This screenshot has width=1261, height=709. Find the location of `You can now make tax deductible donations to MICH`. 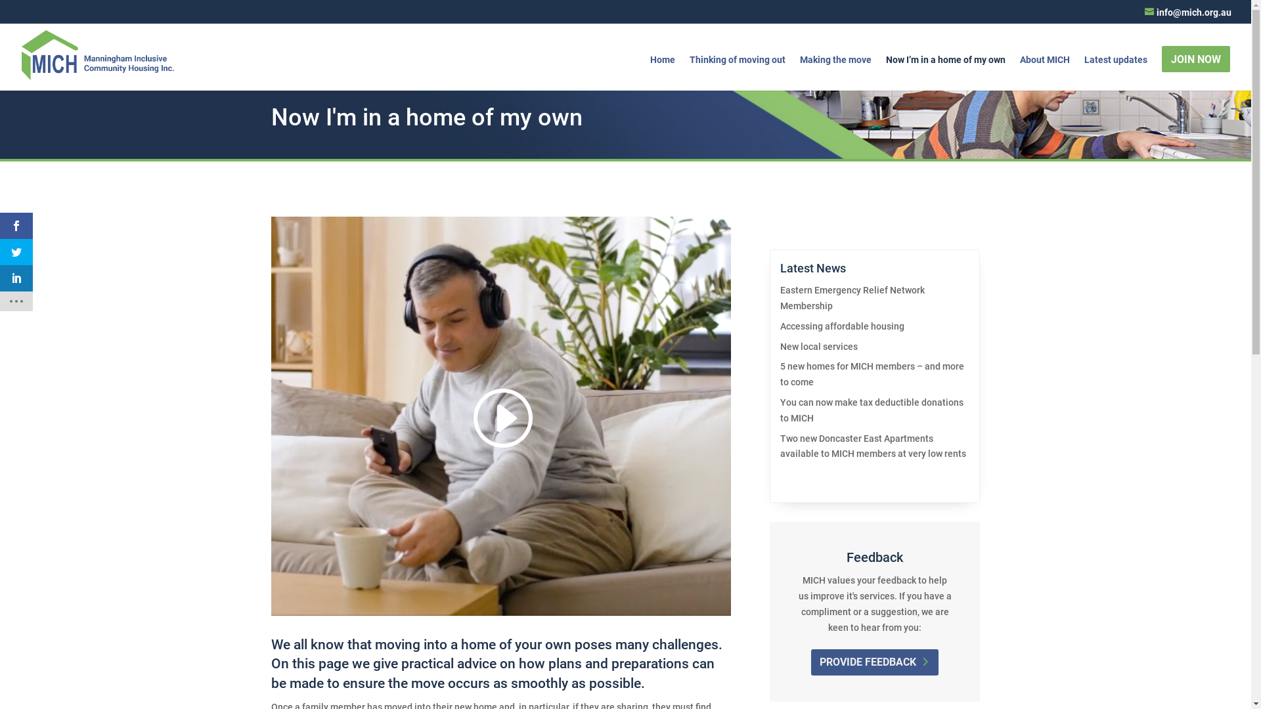

You can now make tax deductible donations to MICH is located at coordinates (872, 410).